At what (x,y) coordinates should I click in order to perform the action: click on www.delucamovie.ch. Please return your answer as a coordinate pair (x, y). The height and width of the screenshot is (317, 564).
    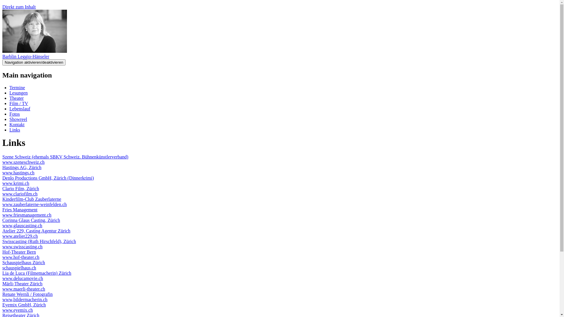
    Looking at the image, I should click on (23, 278).